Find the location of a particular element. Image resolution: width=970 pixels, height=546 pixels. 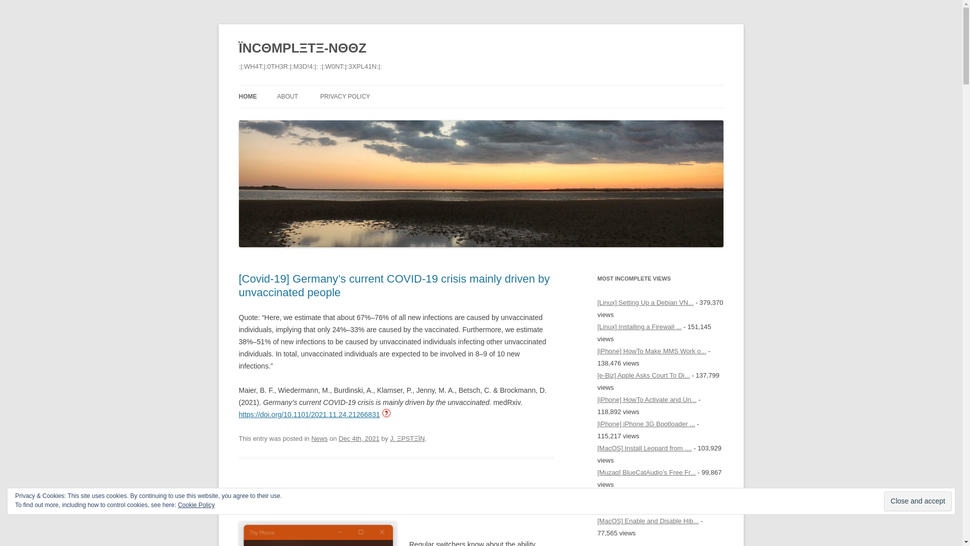

PRIVACY POLICY is located at coordinates (345, 96).